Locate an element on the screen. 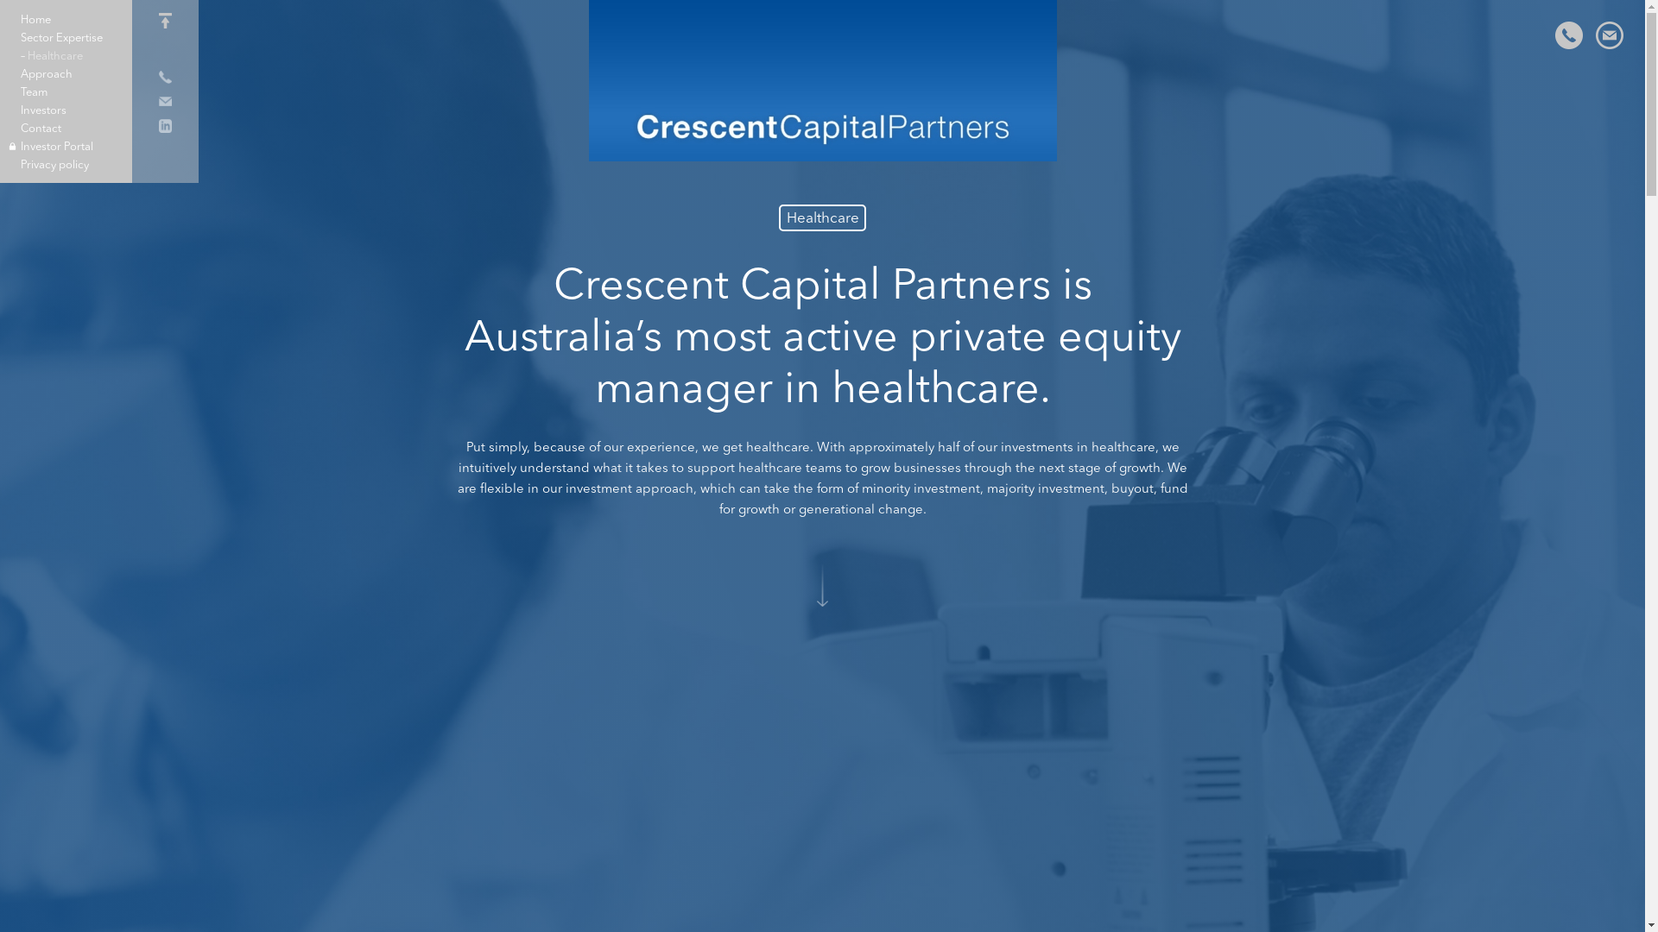 The height and width of the screenshot is (932, 1658). Sector Expertise is located at coordinates (57, 39).